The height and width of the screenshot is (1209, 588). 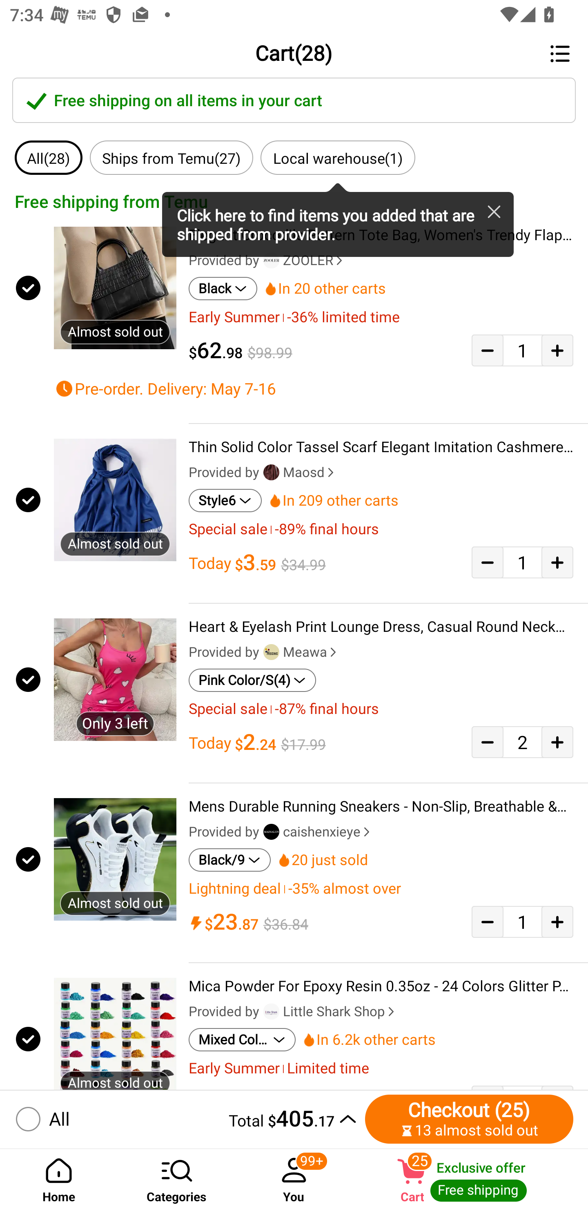 What do you see at coordinates (522, 350) in the screenshot?
I see `1` at bounding box center [522, 350].